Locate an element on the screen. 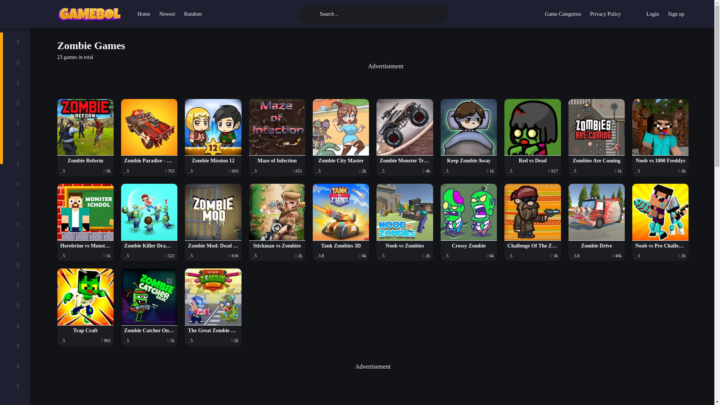 This screenshot has width=720, height=405. Privacy Policy is located at coordinates (606, 14).